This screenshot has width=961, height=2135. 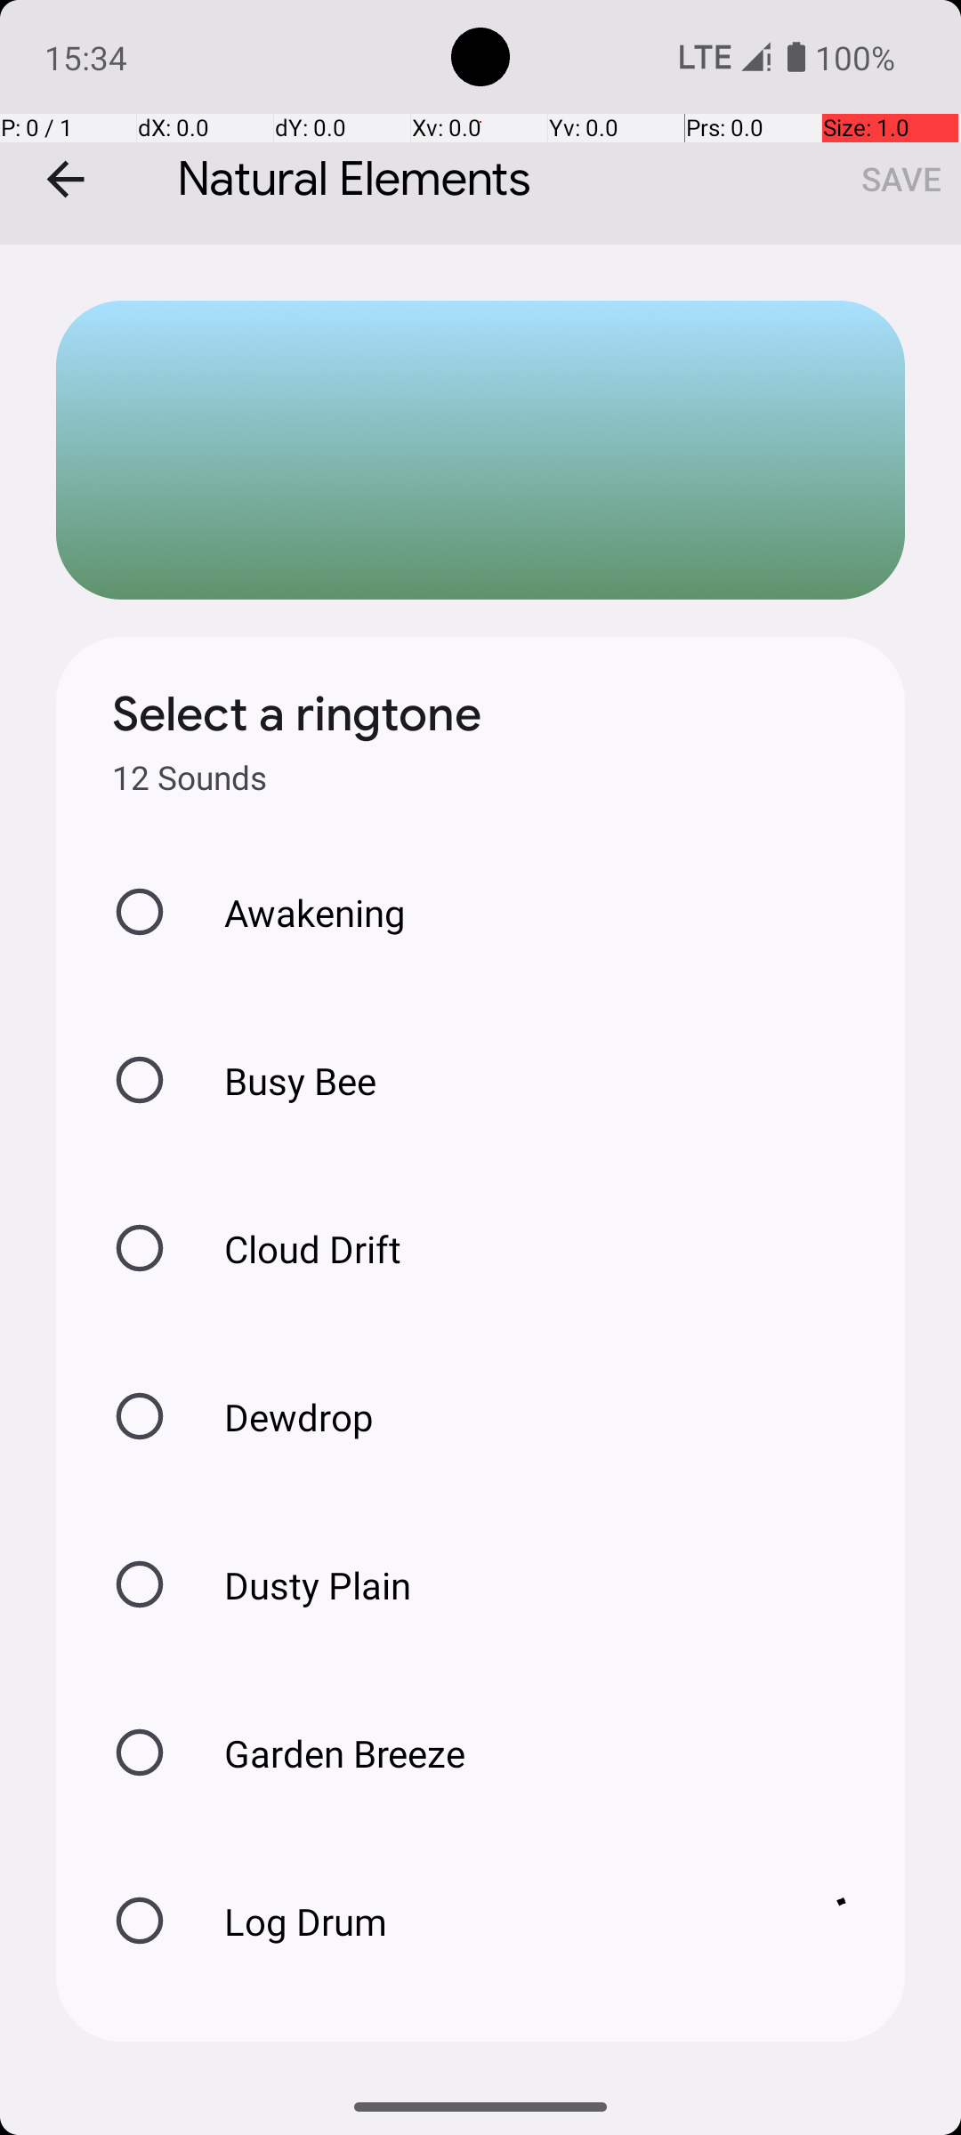 I want to click on Garden Breeze, so click(x=326, y=1752).